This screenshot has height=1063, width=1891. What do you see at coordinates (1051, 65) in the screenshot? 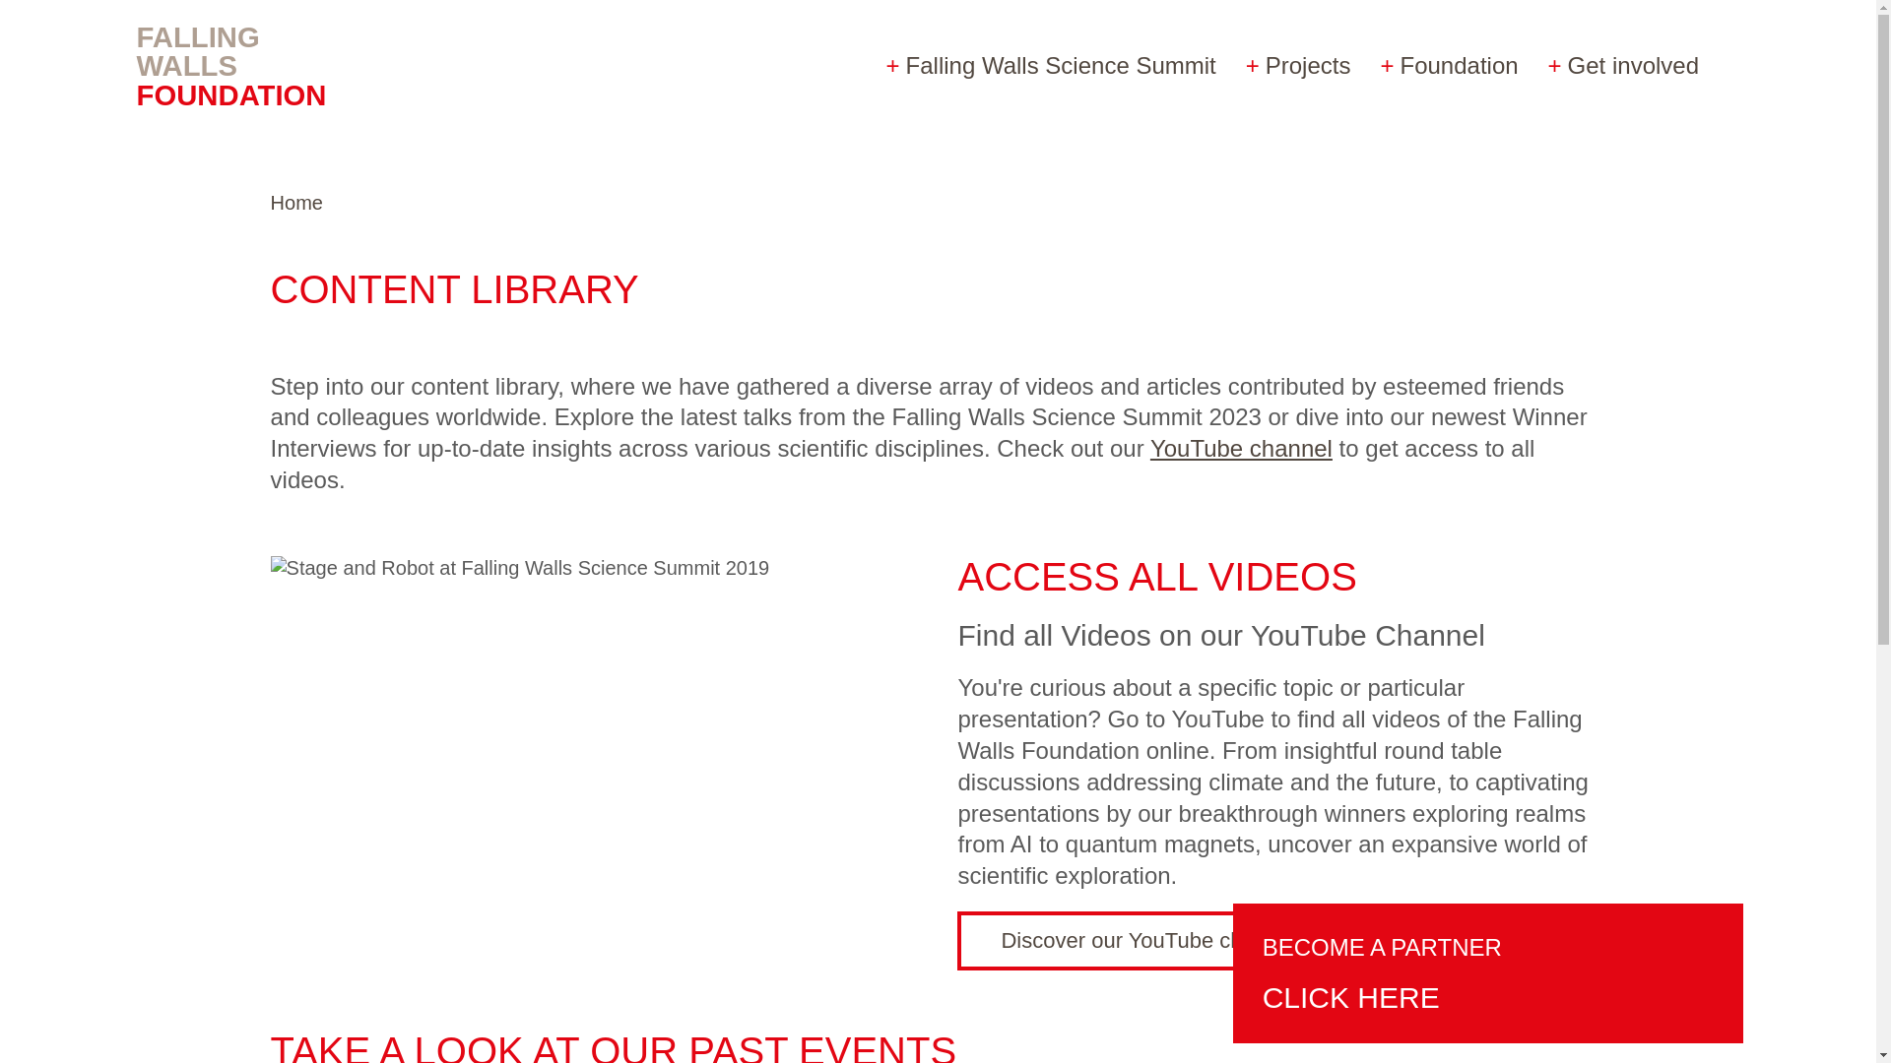
I see `Expand menu Falling Walls Science Summit` at bounding box center [1051, 65].